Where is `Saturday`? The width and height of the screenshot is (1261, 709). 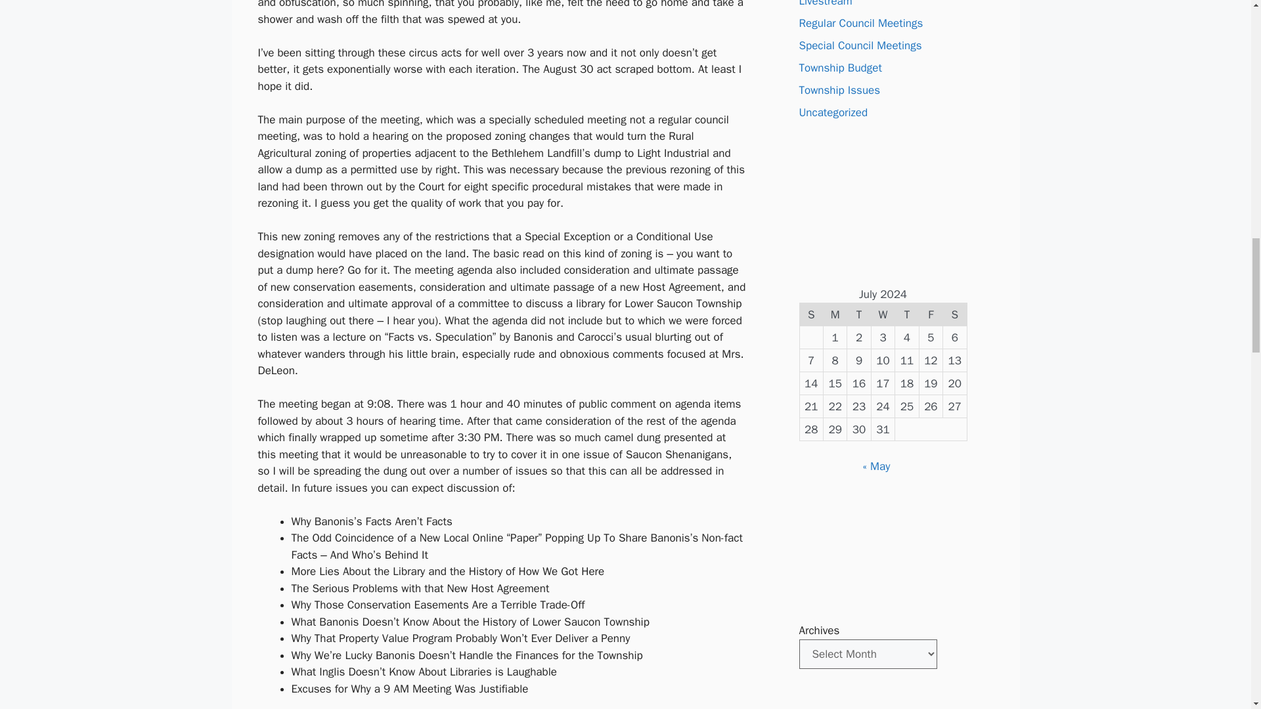
Saturday is located at coordinates (955, 314).